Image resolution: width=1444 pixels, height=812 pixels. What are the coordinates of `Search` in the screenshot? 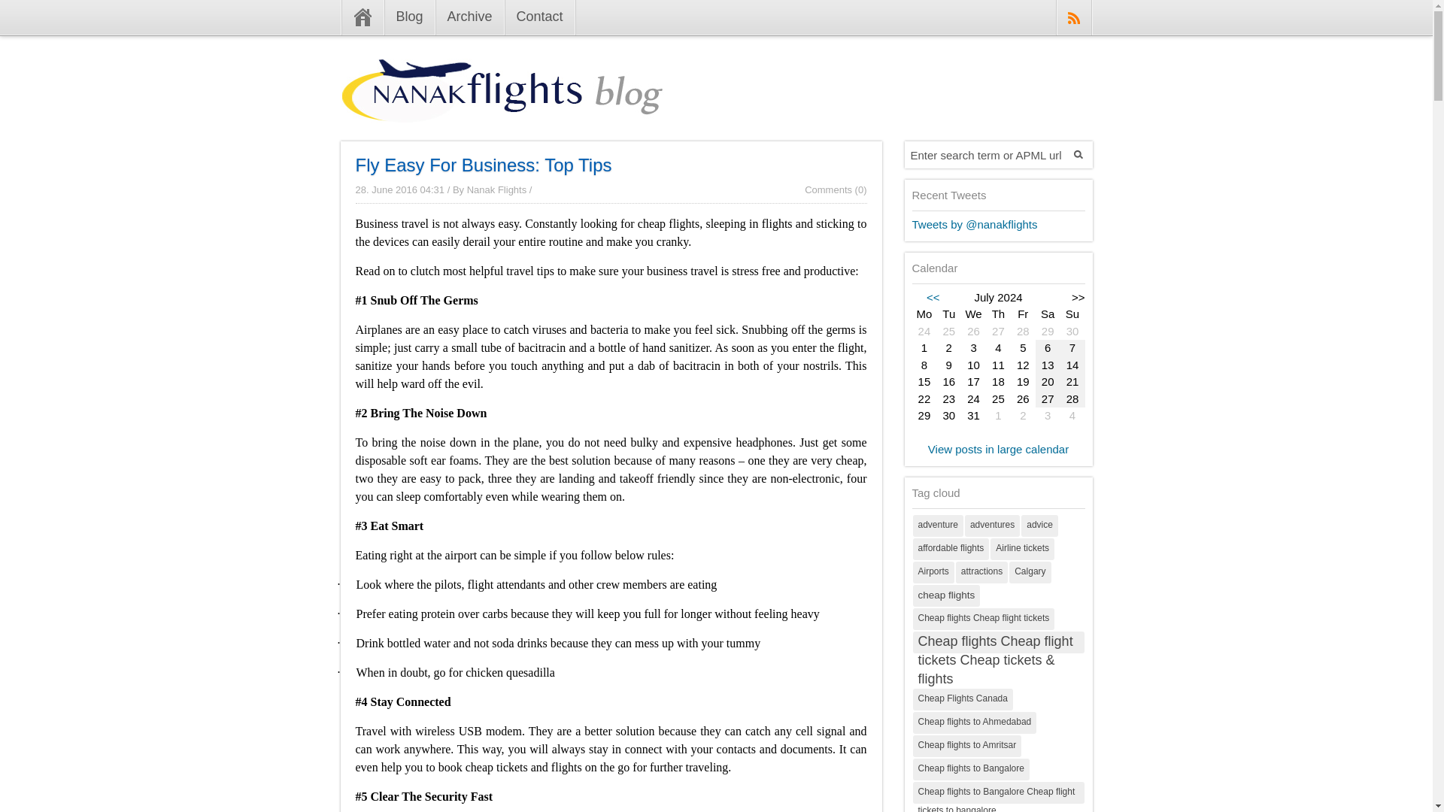 It's located at (1078, 154).